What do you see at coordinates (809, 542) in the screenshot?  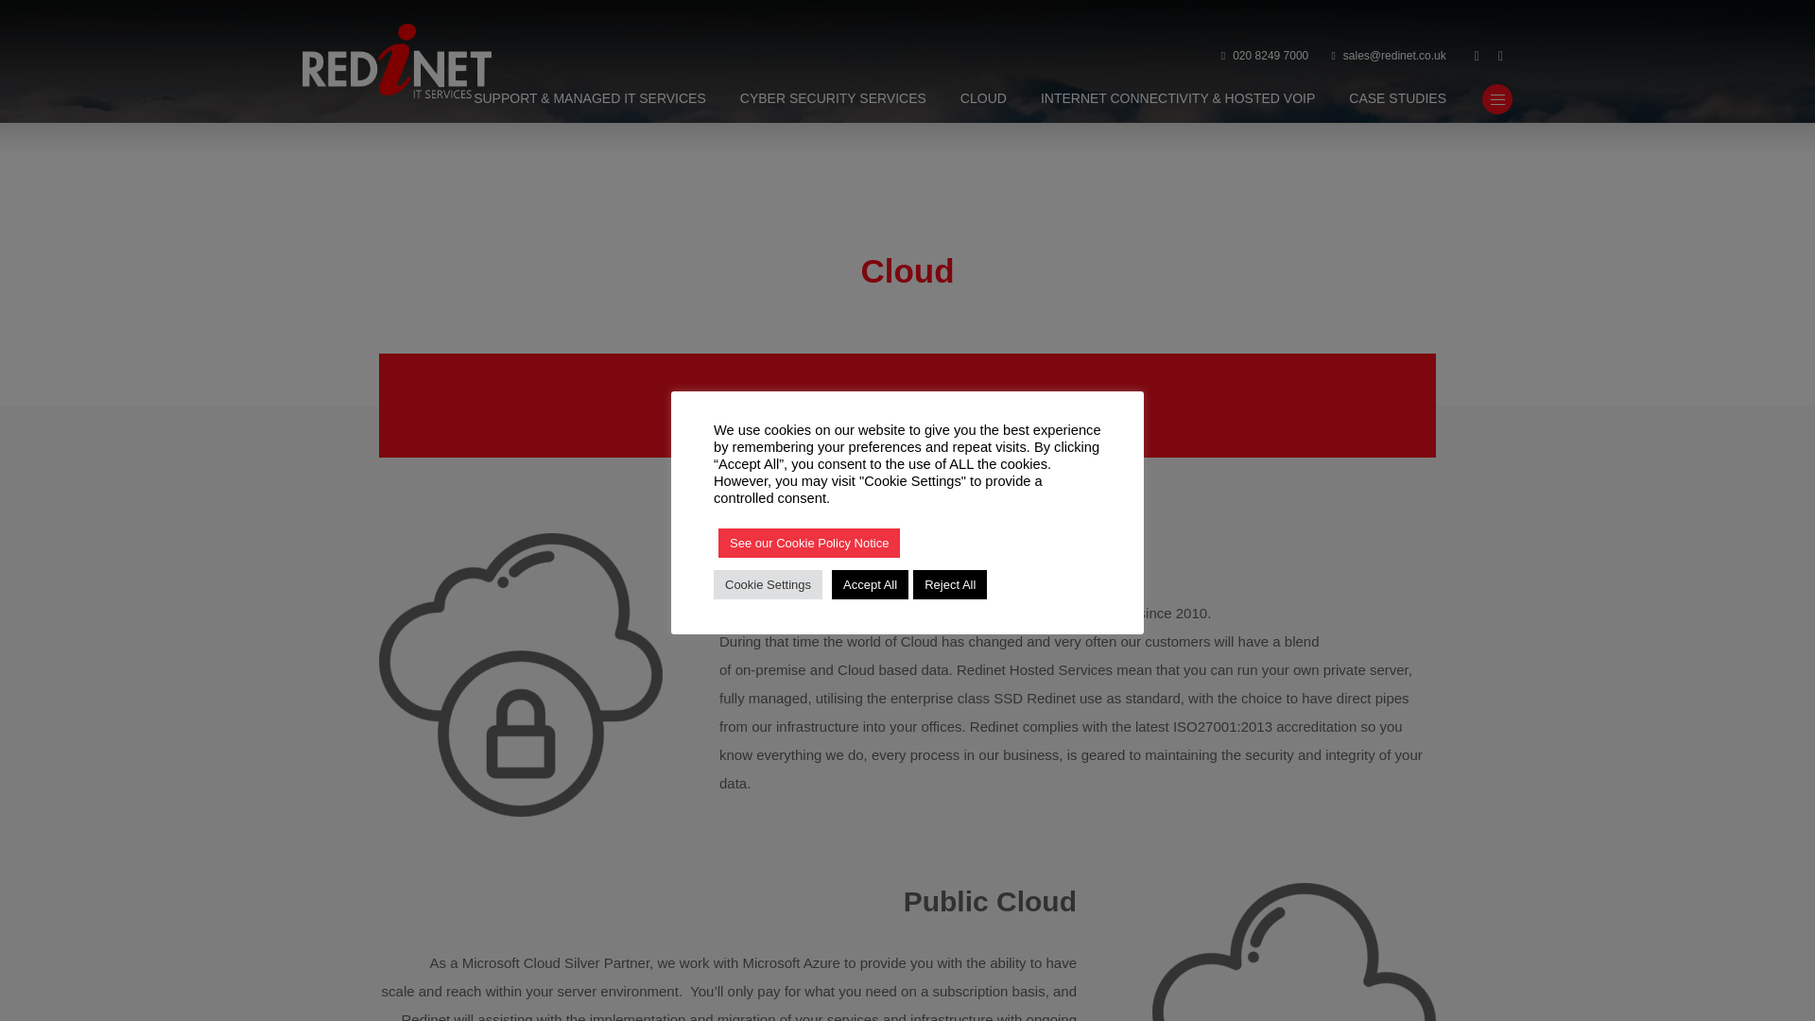 I see `See our Cookie Policy Notice` at bounding box center [809, 542].